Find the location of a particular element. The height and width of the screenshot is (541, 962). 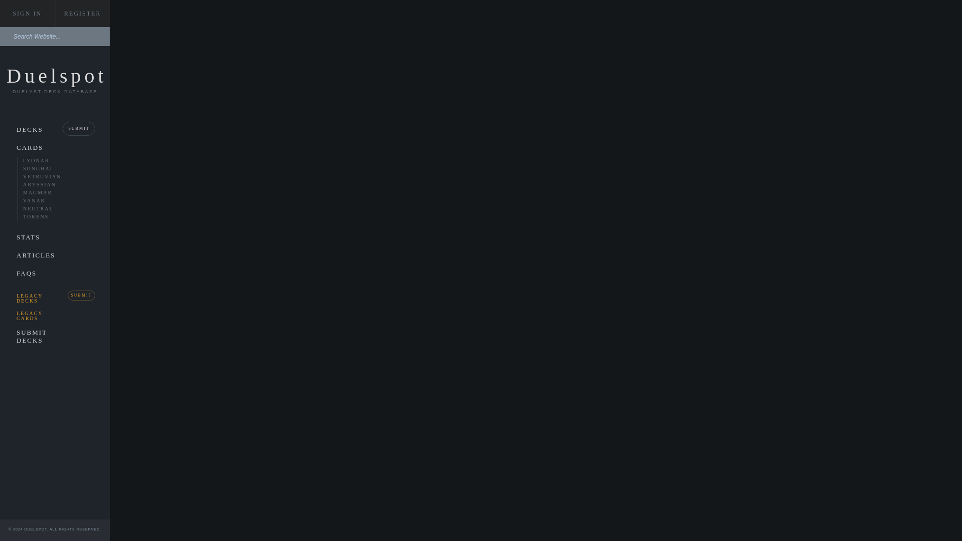

STATS is located at coordinates (55, 237).